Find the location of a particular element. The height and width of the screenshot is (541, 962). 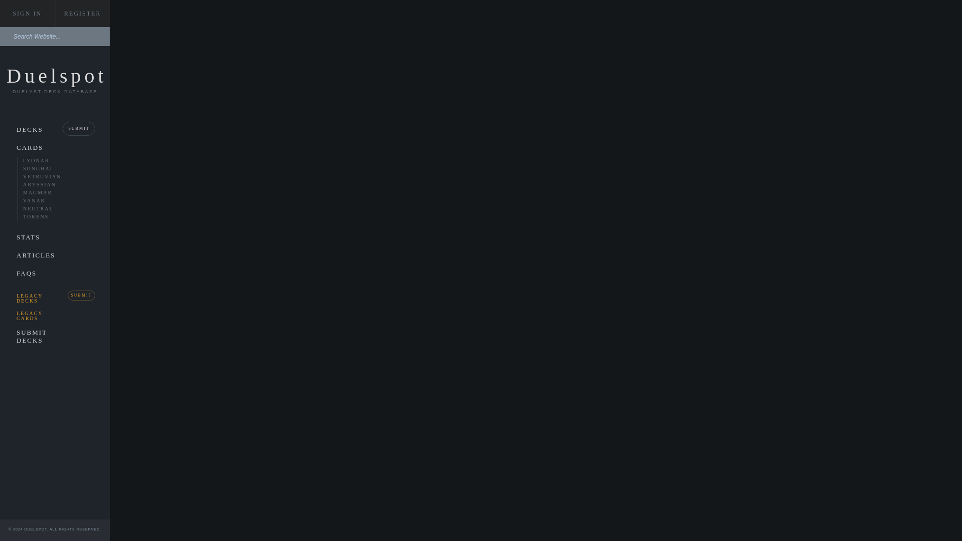

STATS is located at coordinates (55, 237).